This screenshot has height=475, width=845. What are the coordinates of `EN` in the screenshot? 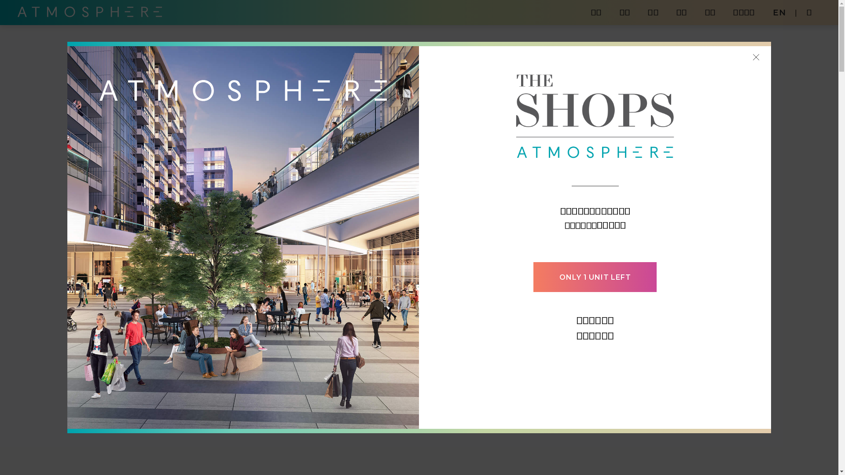 It's located at (780, 12).